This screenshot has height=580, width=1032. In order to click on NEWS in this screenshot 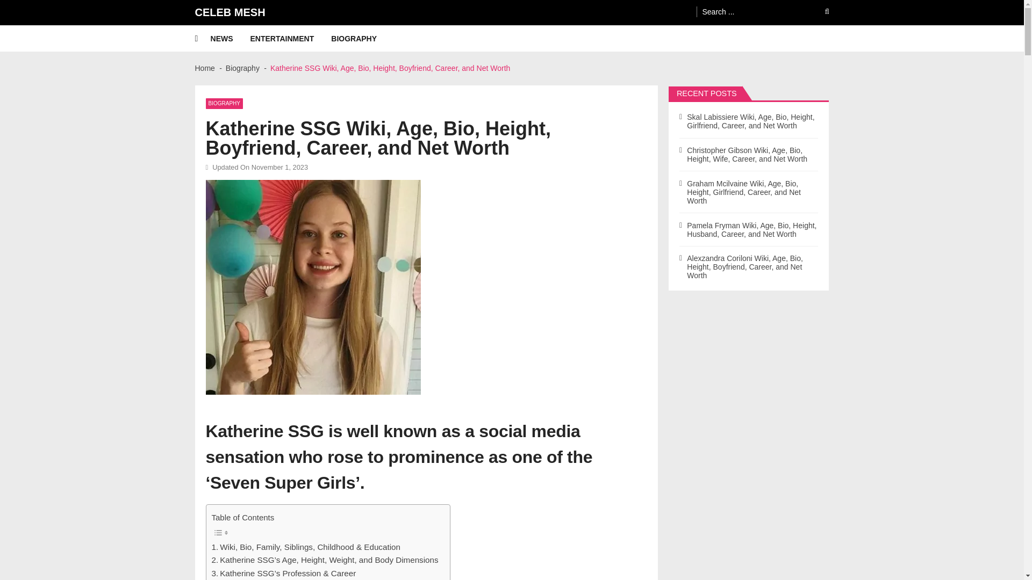, I will do `click(230, 39)`.